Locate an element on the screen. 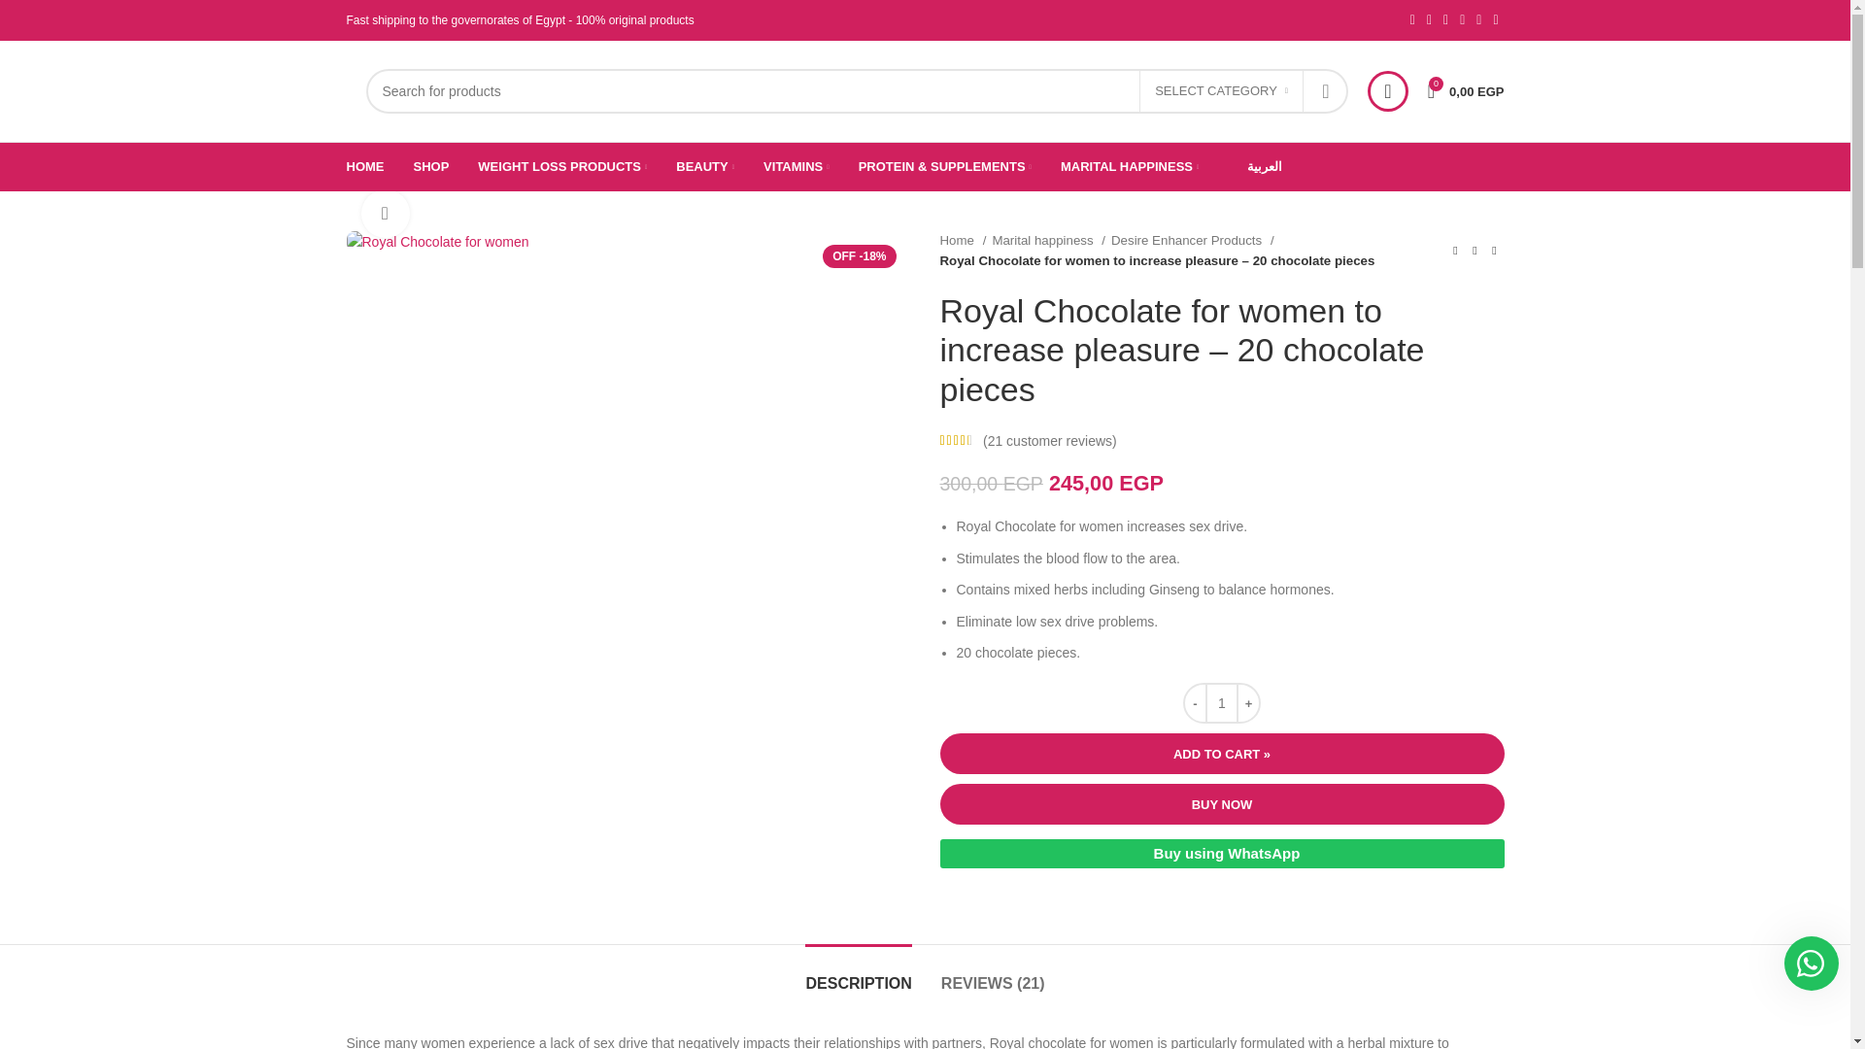  Search for products is located at coordinates (856, 91).